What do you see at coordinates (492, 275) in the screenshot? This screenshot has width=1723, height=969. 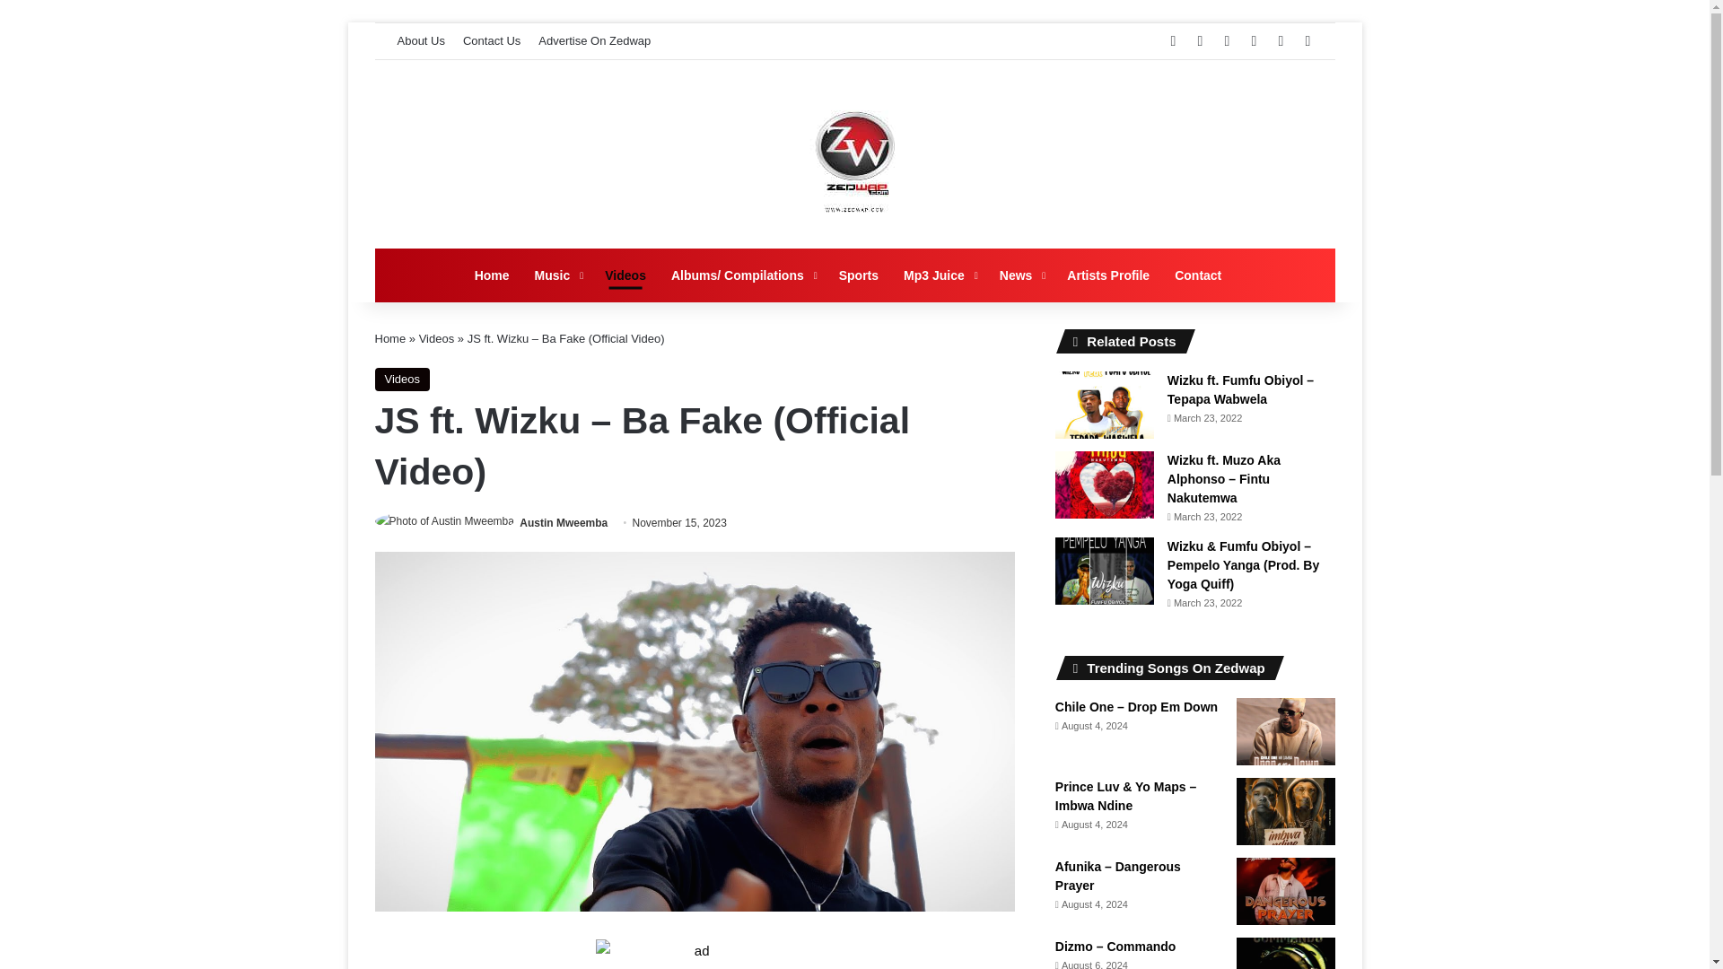 I see `Home` at bounding box center [492, 275].